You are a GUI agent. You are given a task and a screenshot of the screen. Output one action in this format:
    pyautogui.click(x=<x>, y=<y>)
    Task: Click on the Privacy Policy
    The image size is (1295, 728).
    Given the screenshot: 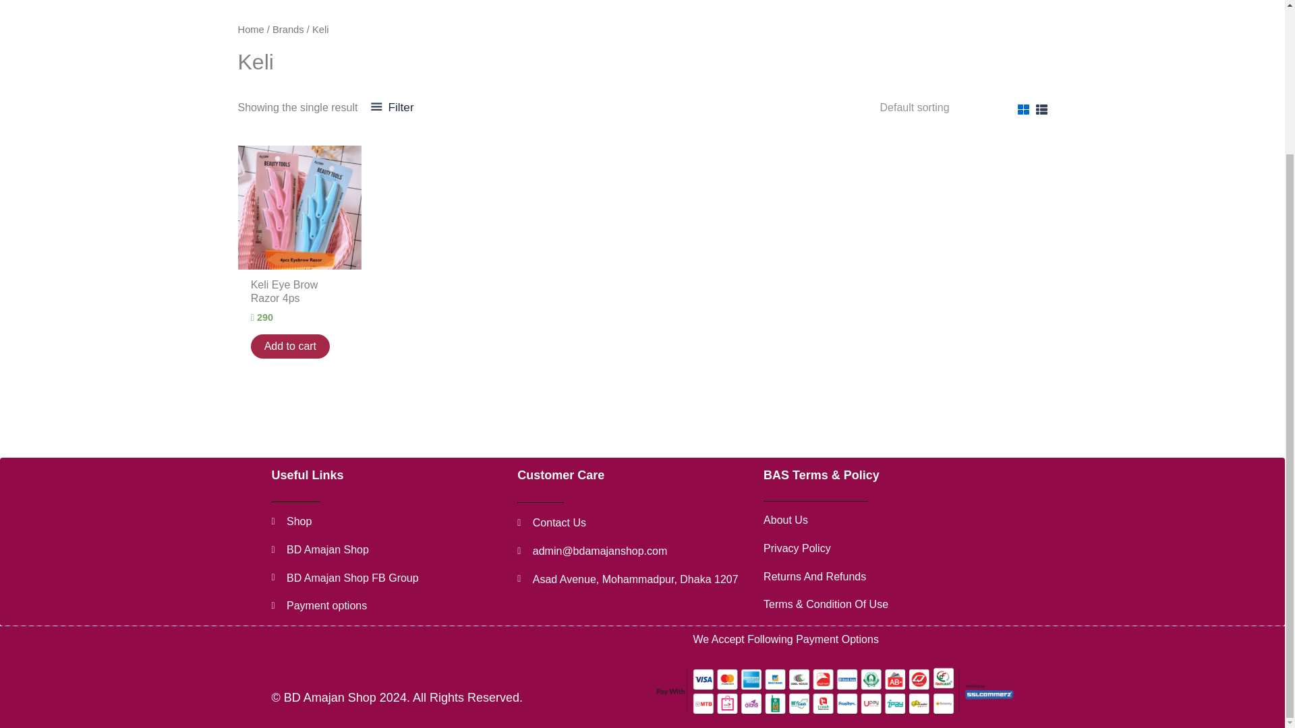 What is the action you would take?
    pyautogui.click(x=894, y=549)
    